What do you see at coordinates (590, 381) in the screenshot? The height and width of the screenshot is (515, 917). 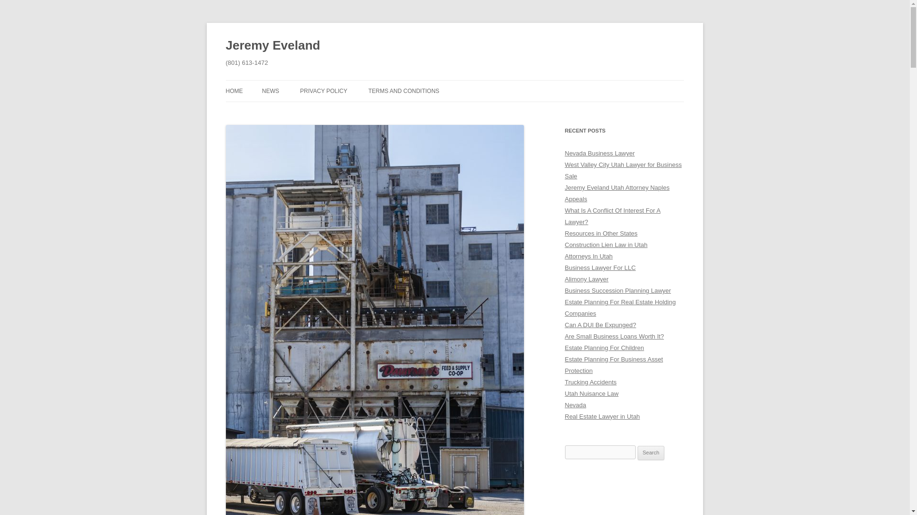 I see `Trucking Accidents` at bounding box center [590, 381].